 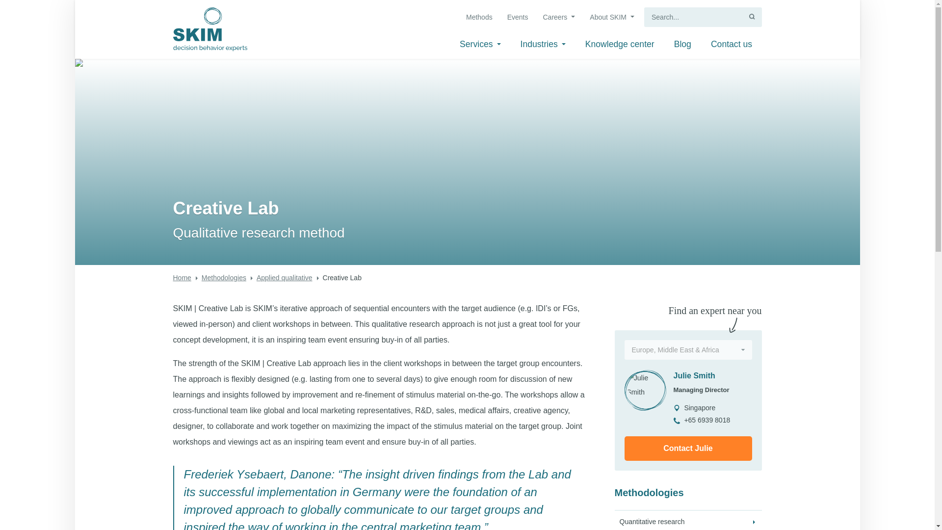 What do you see at coordinates (543, 46) in the screenshot?
I see `Industries` at bounding box center [543, 46].